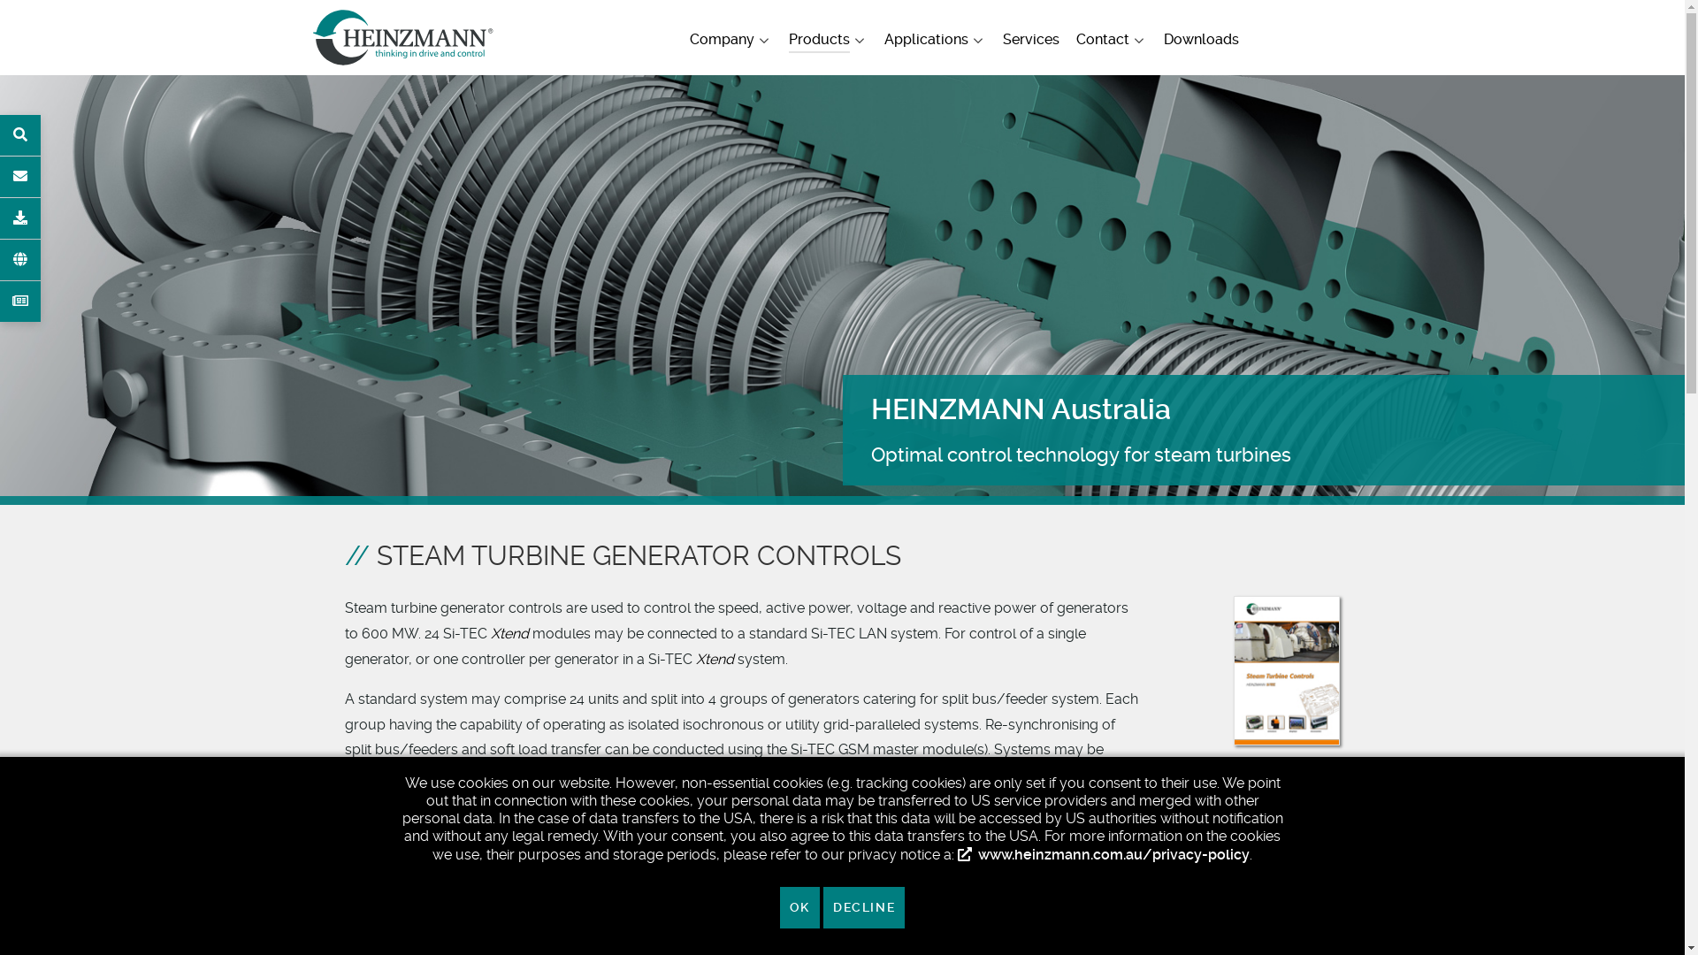 The width and height of the screenshot is (1698, 955). Describe the element at coordinates (799, 907) in the screenshot. I see `OK` at that location.